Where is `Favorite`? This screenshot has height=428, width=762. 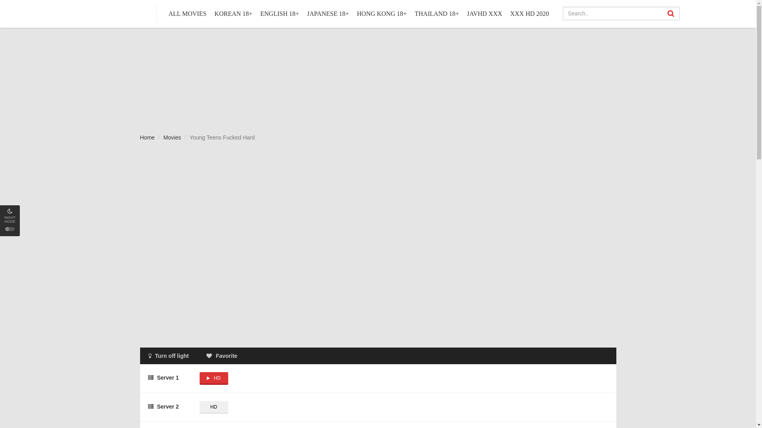
Favorite is located at coordinates (222, 356).